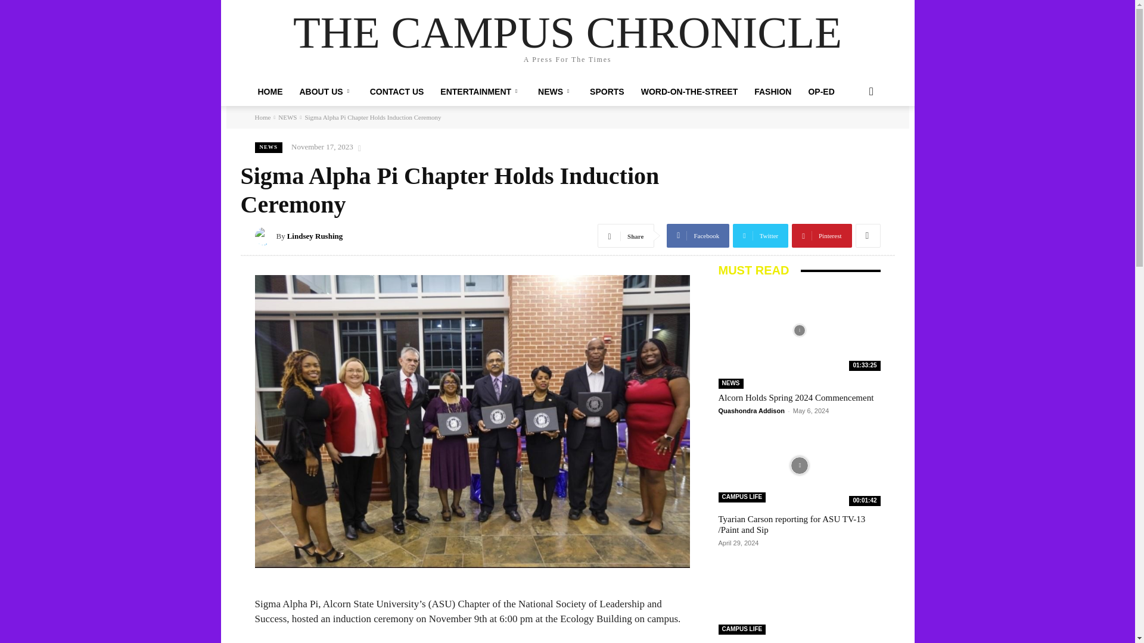  What do you see at coordinates (480, 92) in the screenshot?
I see `ENTERTAINMENT` at bounding box center [480, 92].